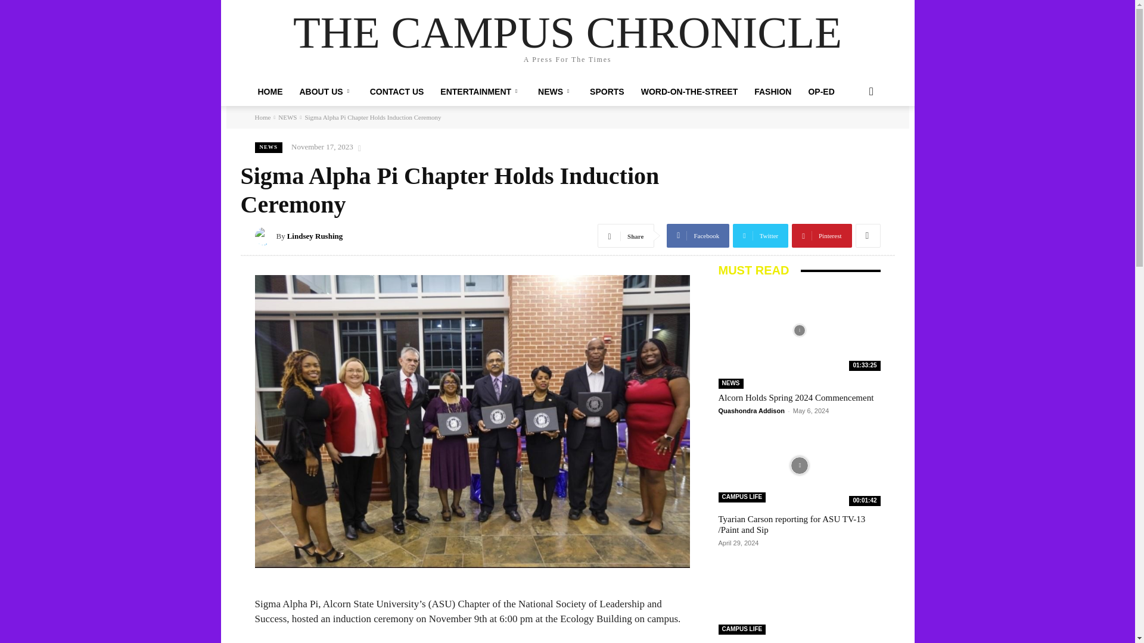  What do you see at coordinates (480, 92) in the screenshot?
I see `ENTERTAINMENT` at bounding box center [480, 92].